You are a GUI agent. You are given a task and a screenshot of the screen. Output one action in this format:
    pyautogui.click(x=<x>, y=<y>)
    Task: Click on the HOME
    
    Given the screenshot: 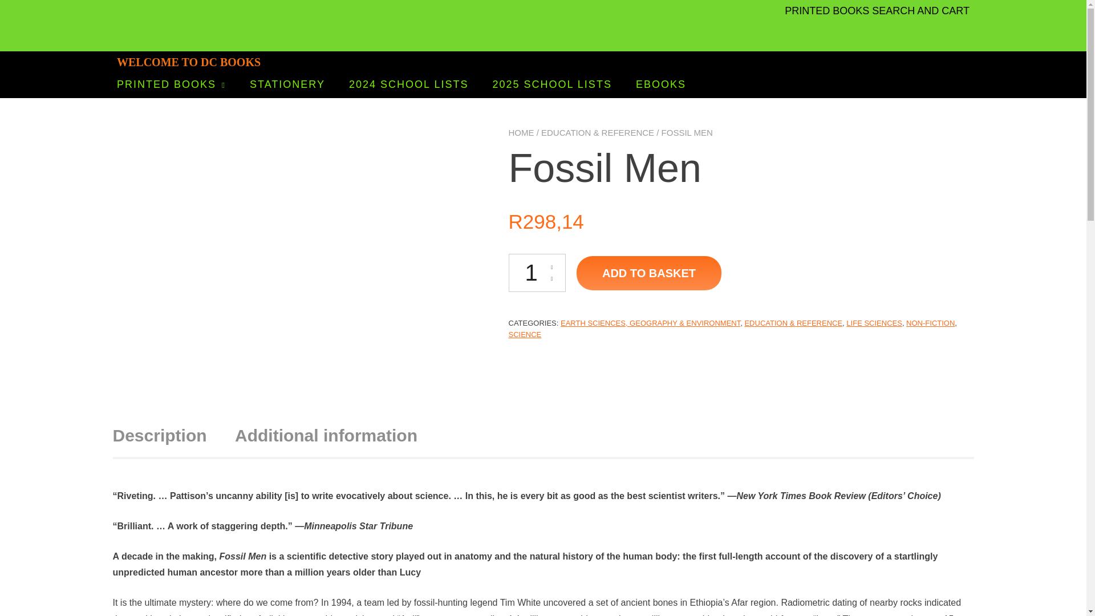 What is the action you would take?
    pyautogui.click(x=521, y=132)
    